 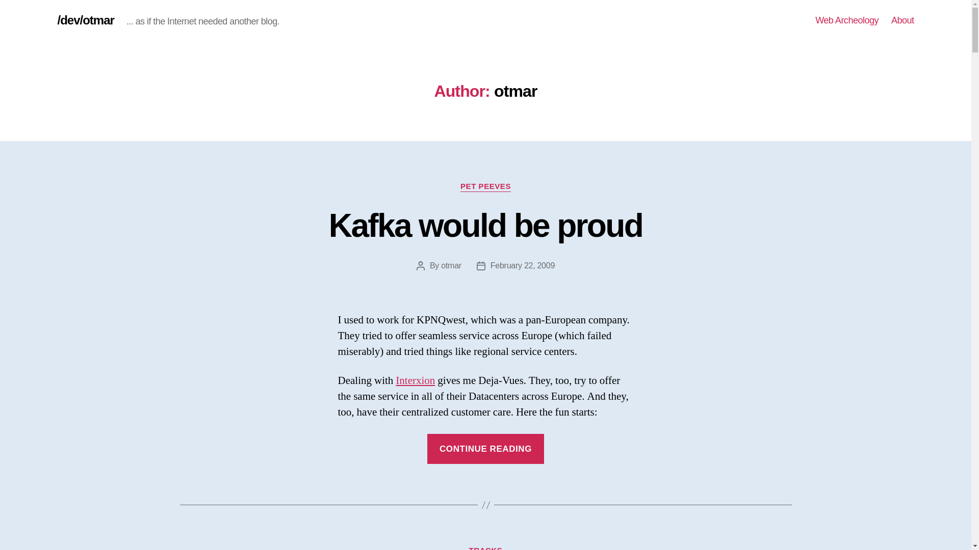 What do you see at coordinates (522, 266) in the screenshot?
I see `February 22, 2009` at bounding box center [522, 266].